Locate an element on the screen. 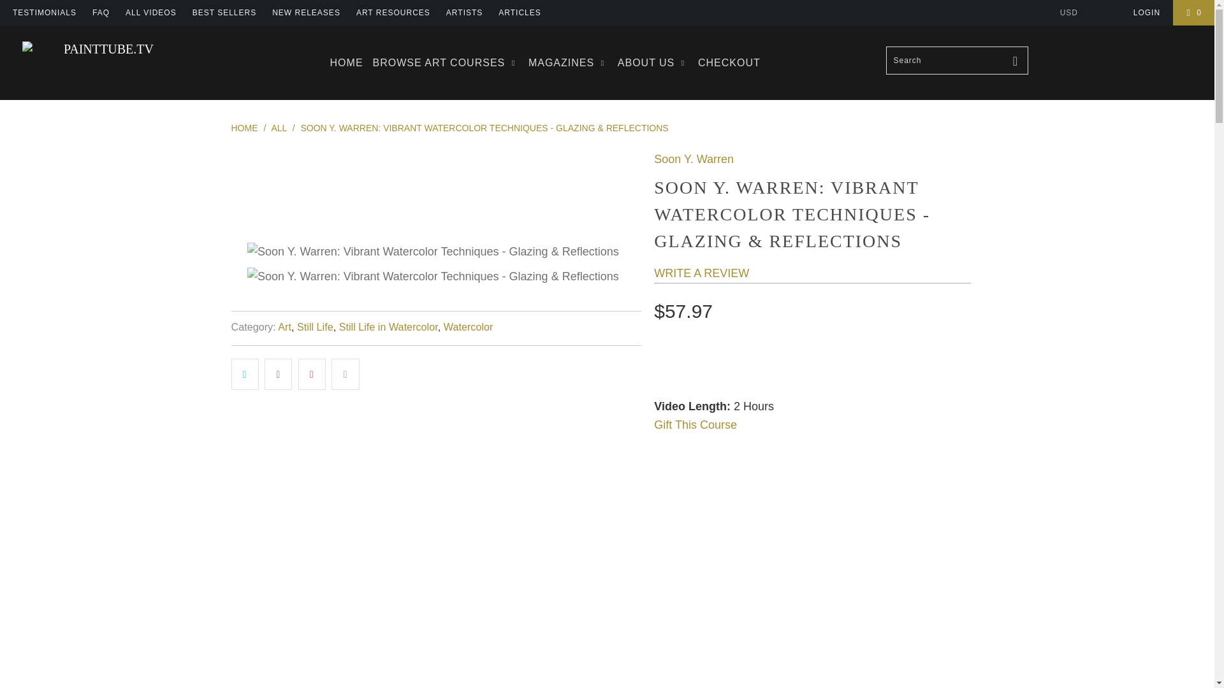  HOME is located at coordinates (347, 62).